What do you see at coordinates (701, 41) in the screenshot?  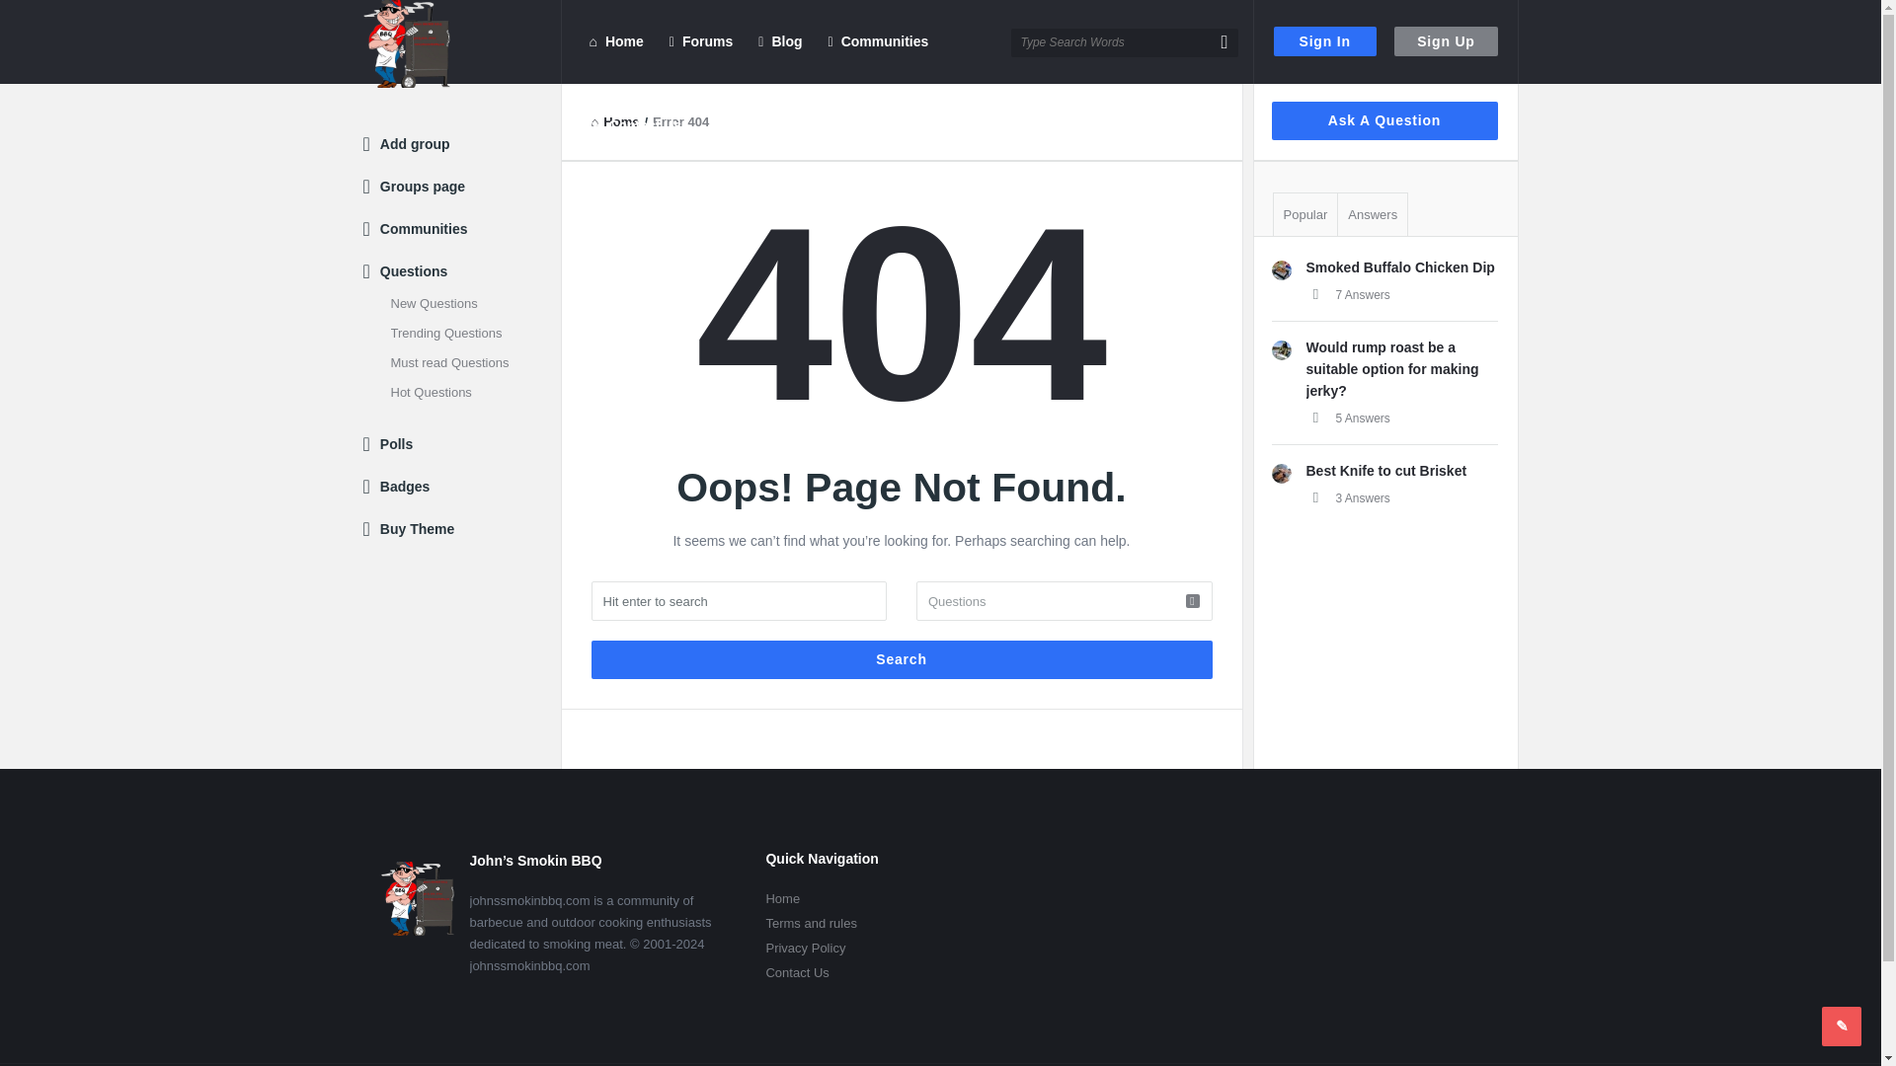 I see `Forums` at bounding box center [701, 41].